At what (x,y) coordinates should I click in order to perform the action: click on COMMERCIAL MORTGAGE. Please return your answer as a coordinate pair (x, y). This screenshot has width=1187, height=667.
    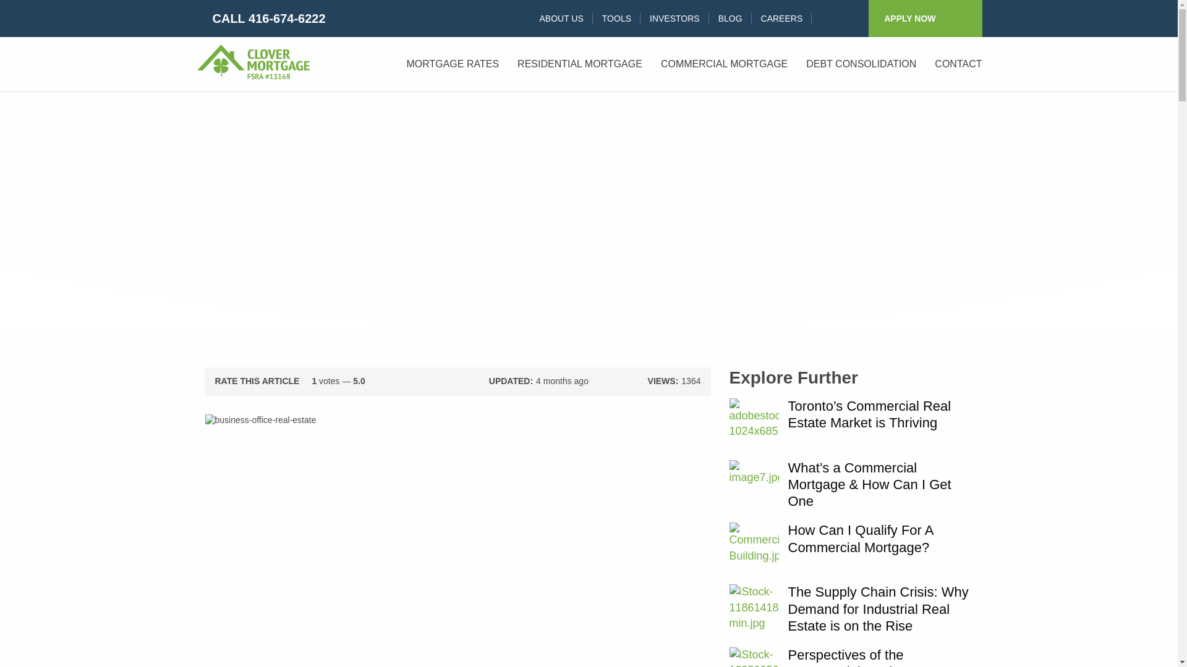
    Looking at the image, I should click on (724, 64).